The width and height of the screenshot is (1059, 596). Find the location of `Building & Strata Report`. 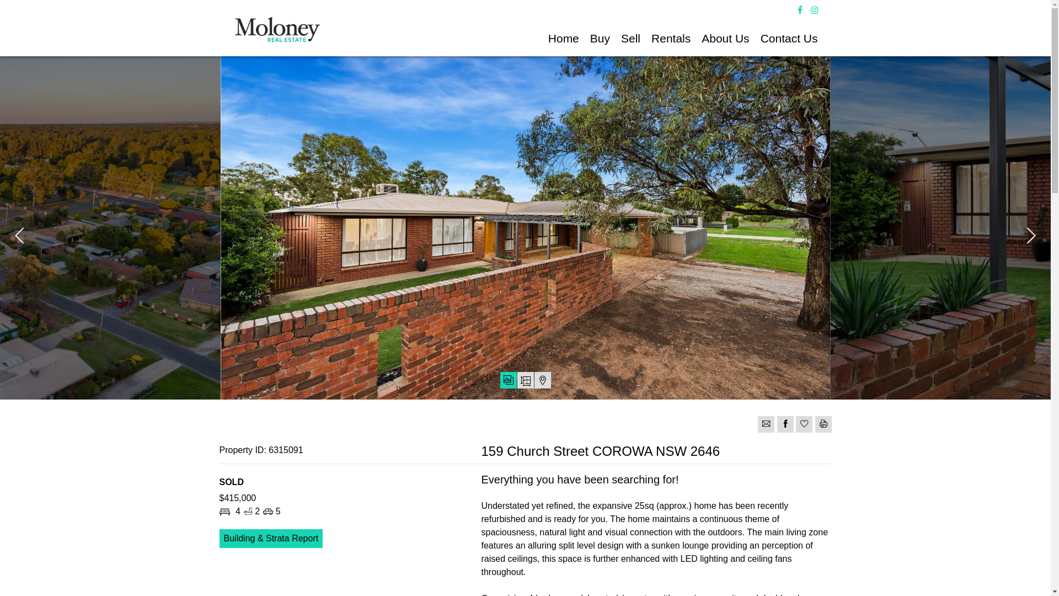

Building & Strata Report is located at coordinates (271, 539).